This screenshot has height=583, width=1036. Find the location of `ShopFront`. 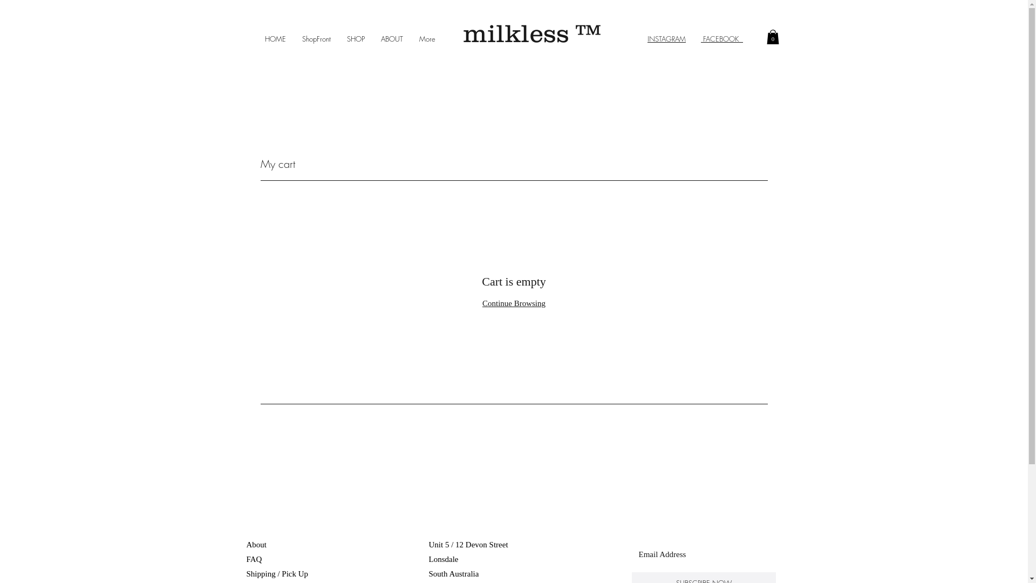

ShopFront is located at coordinates (316, 39).